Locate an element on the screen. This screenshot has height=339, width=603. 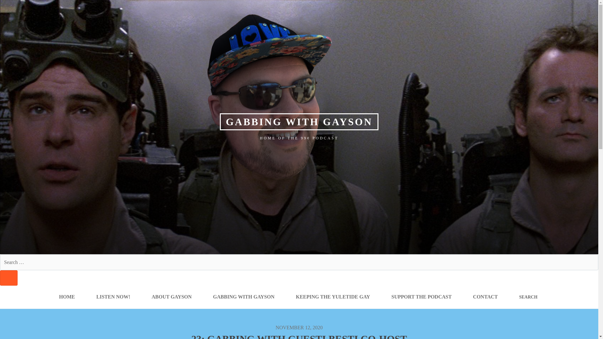
LISTEN NOW! is located at coordinates (113, 297).